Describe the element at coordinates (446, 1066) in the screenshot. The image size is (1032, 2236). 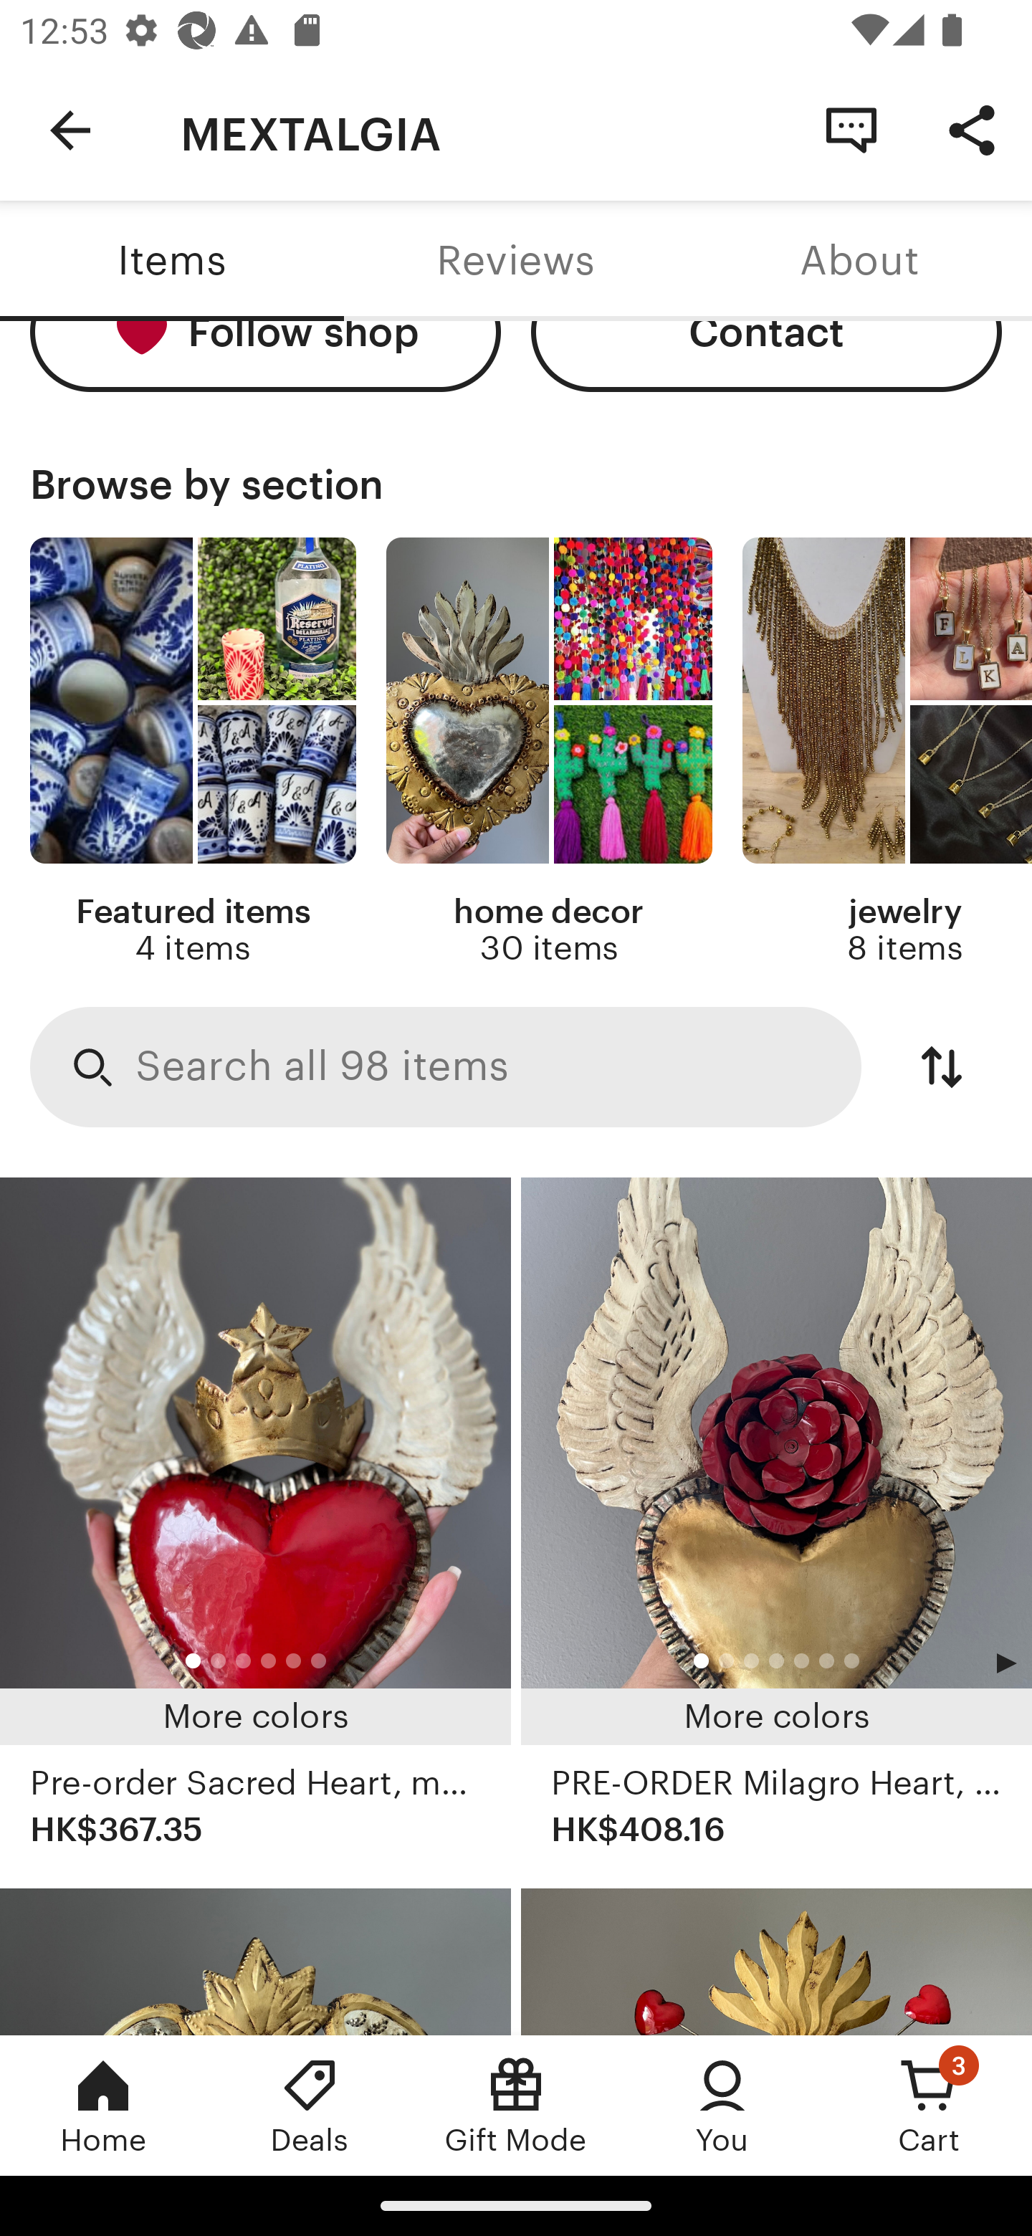
I see `Search Search all 98 items` at that location.